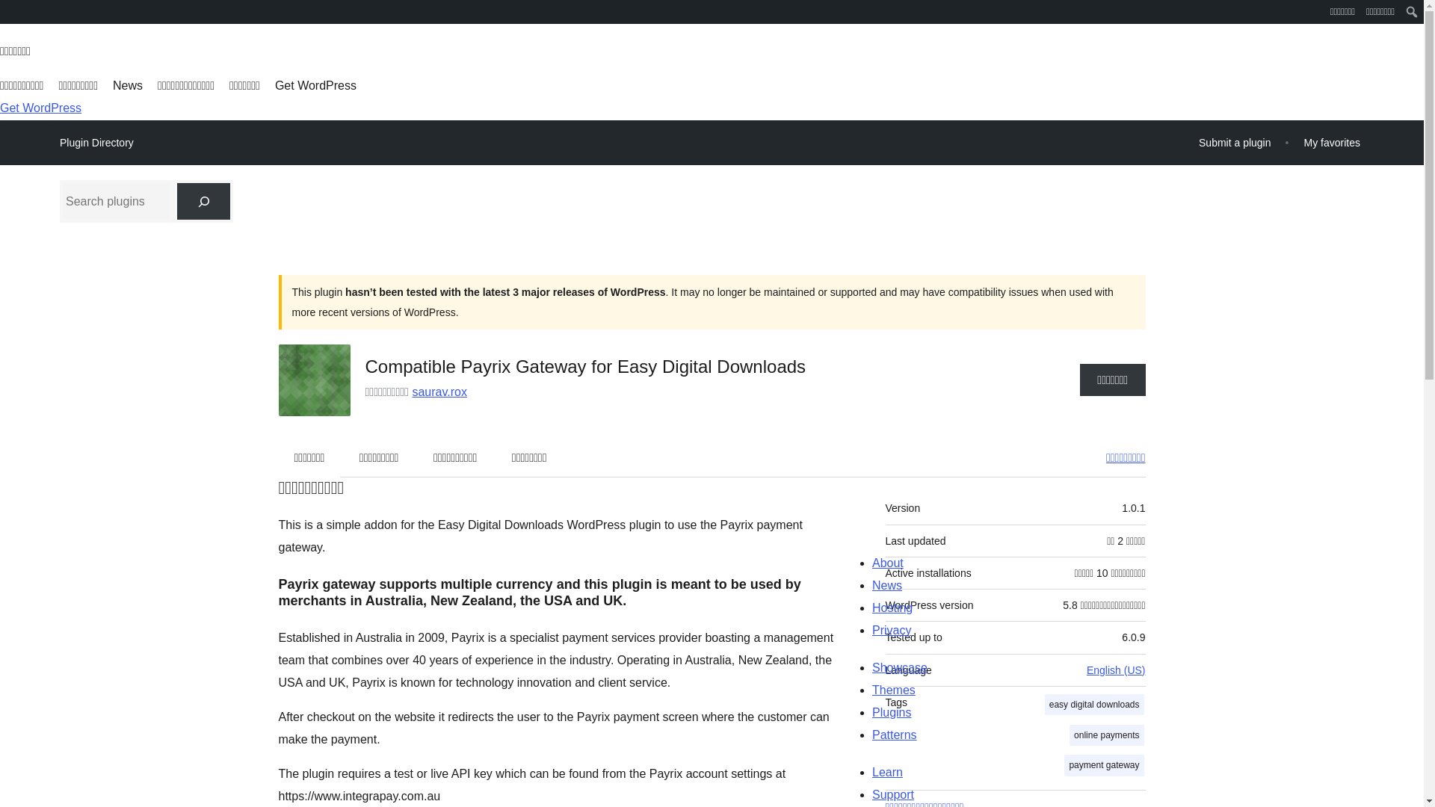 Image resolution: width=1435 pixels, height=807 pixels. Describe the element at coordinates (40, 108) in the screenshot. I see `Get WordPress` at that location.